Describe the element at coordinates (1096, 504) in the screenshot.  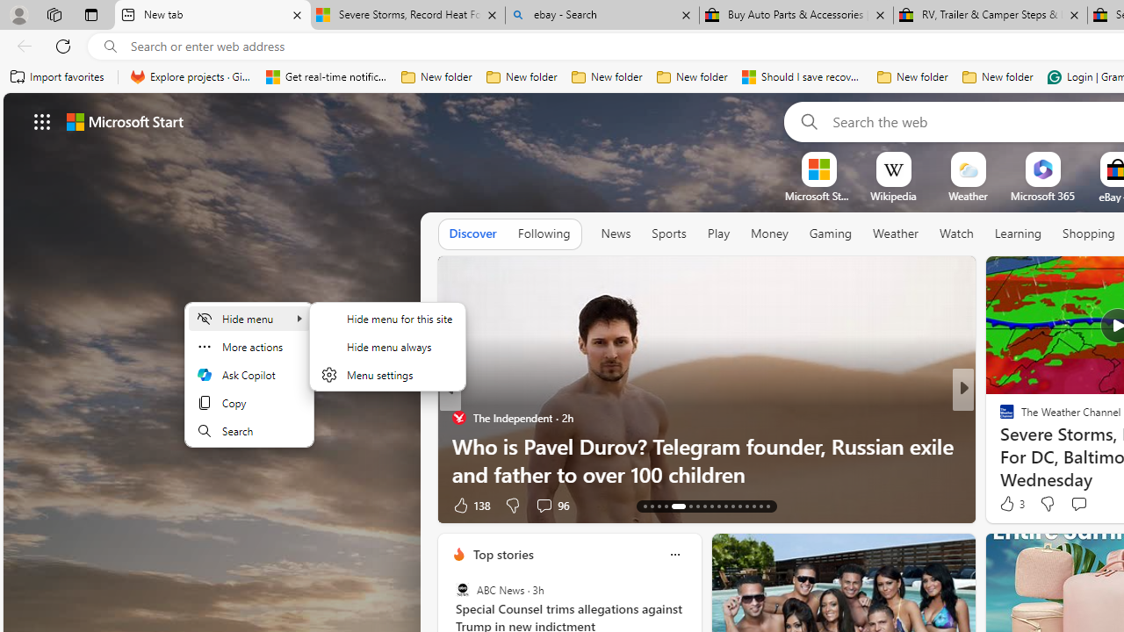
I see `View comments 167 Comment` at that location.